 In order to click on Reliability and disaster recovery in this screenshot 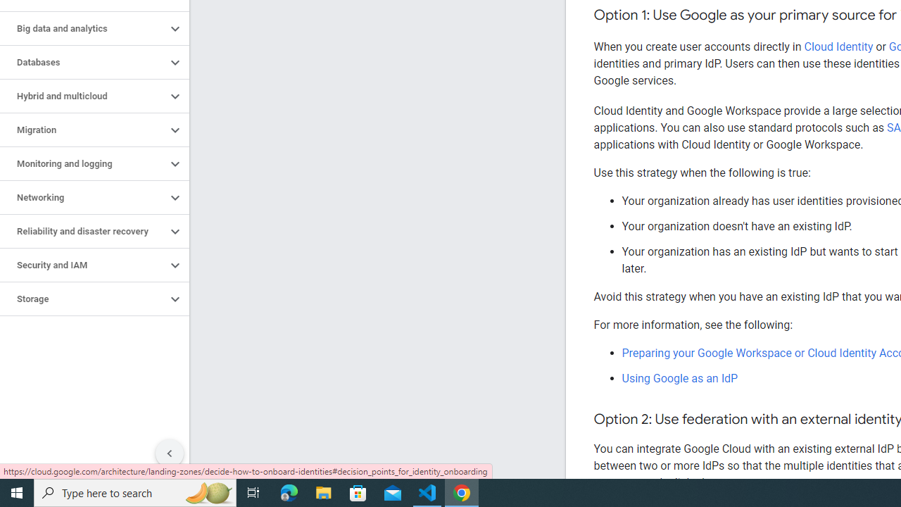, I will do `click(83, 231)`.